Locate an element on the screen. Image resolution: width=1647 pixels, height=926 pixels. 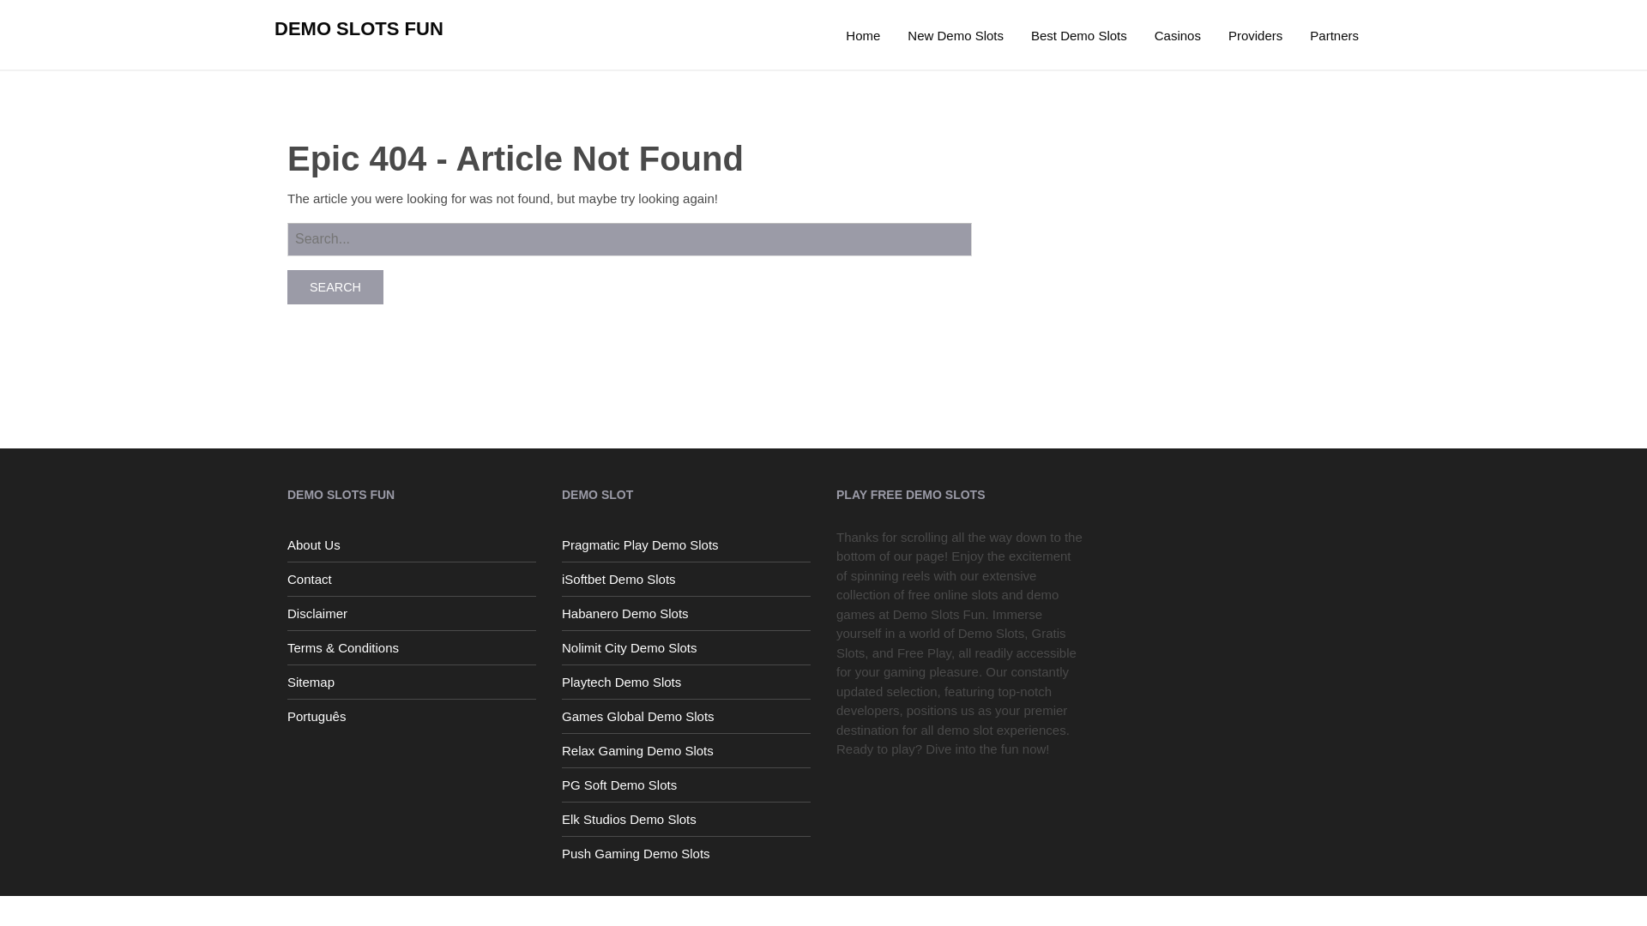
Games Global Demo Slots is located at coordinates (685, 715).